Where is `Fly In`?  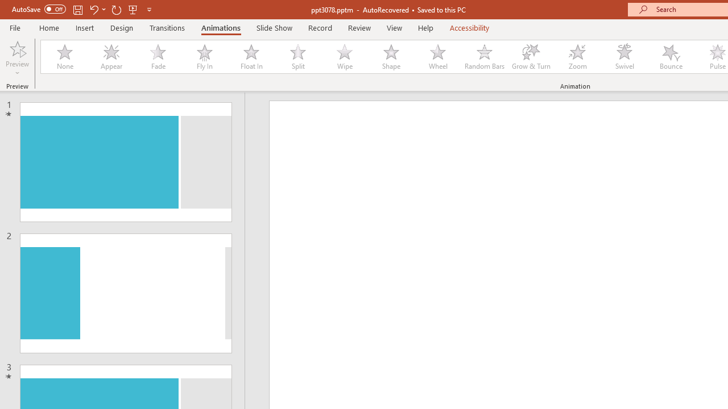 Fly In is located at coordinates (204, 57).